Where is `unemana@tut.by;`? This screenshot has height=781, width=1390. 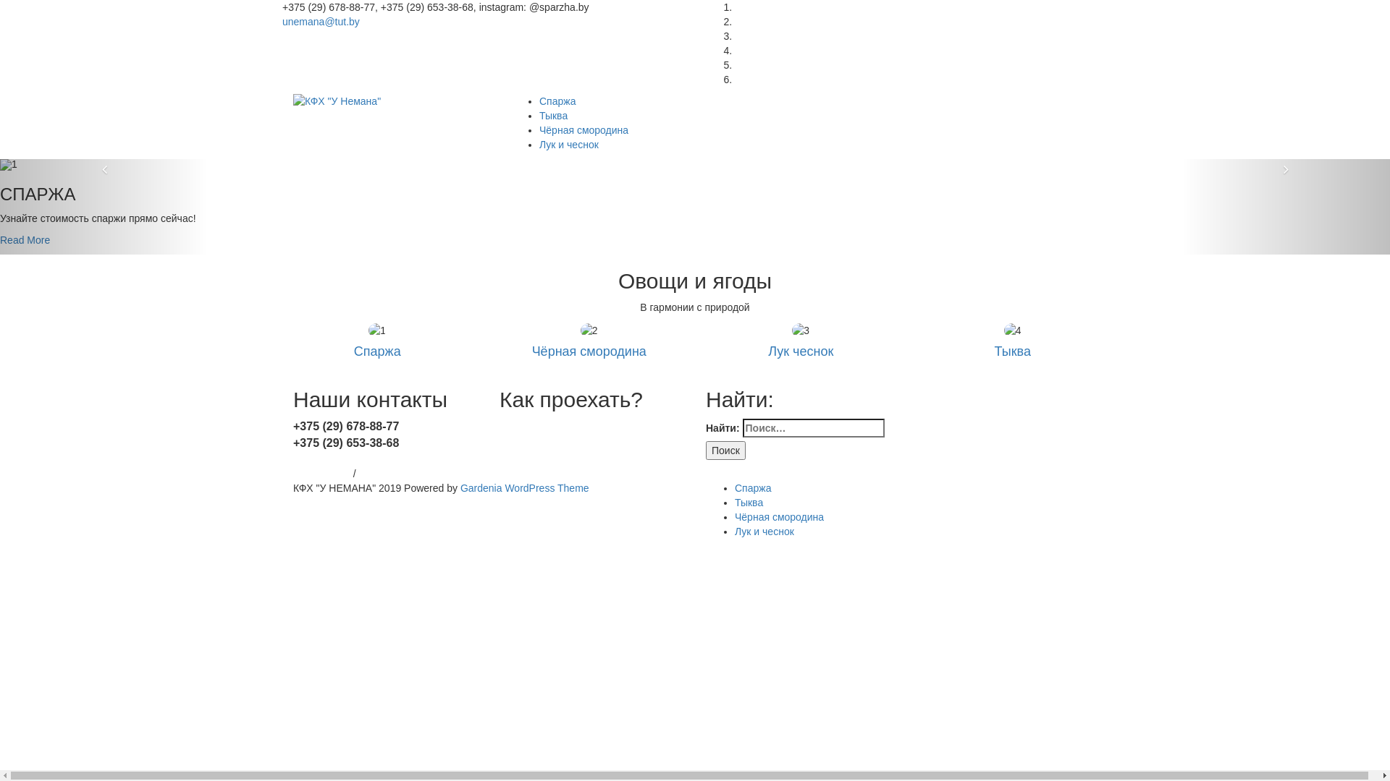
unemana@tut.by; is located at coordinates (333, 459).